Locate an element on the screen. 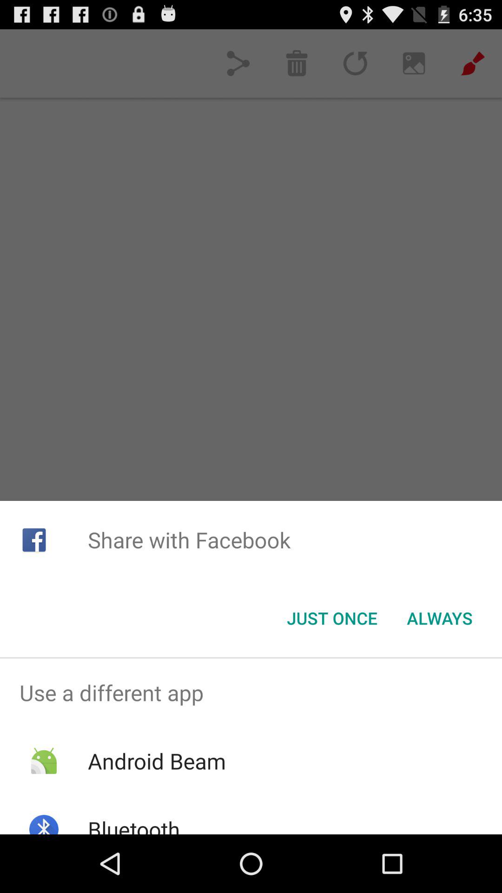 Image resolution: width=502 pixels, height=893 pixels. swipe until android beam app is located at coordinates (156, 761).